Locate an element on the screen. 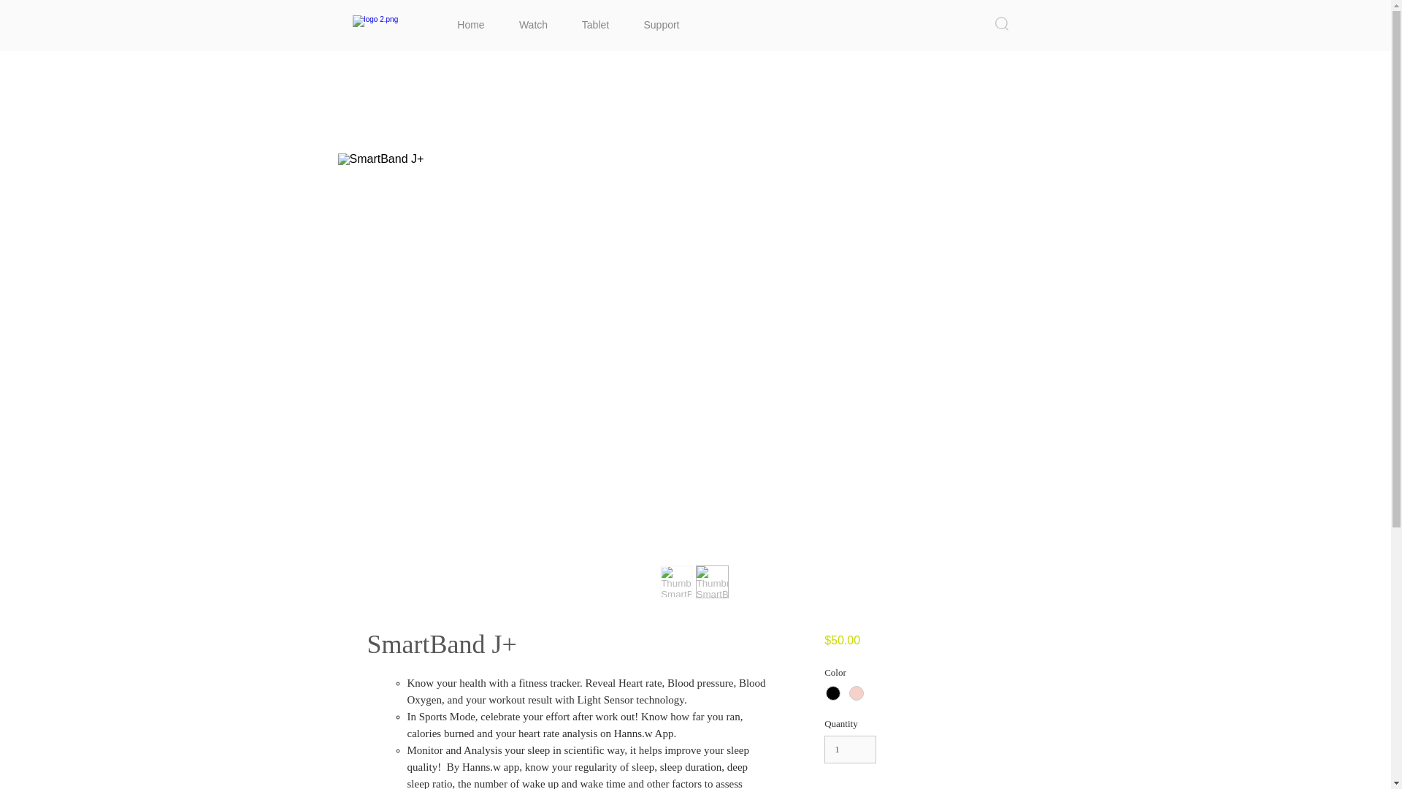 This screenshot has height=789, width=1402. Tablet is located at coordinates (596, 18).